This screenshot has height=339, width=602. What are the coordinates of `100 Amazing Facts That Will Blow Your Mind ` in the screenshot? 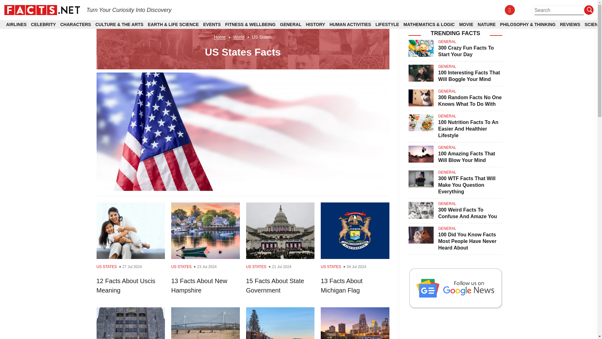 It's located at (467, 157).